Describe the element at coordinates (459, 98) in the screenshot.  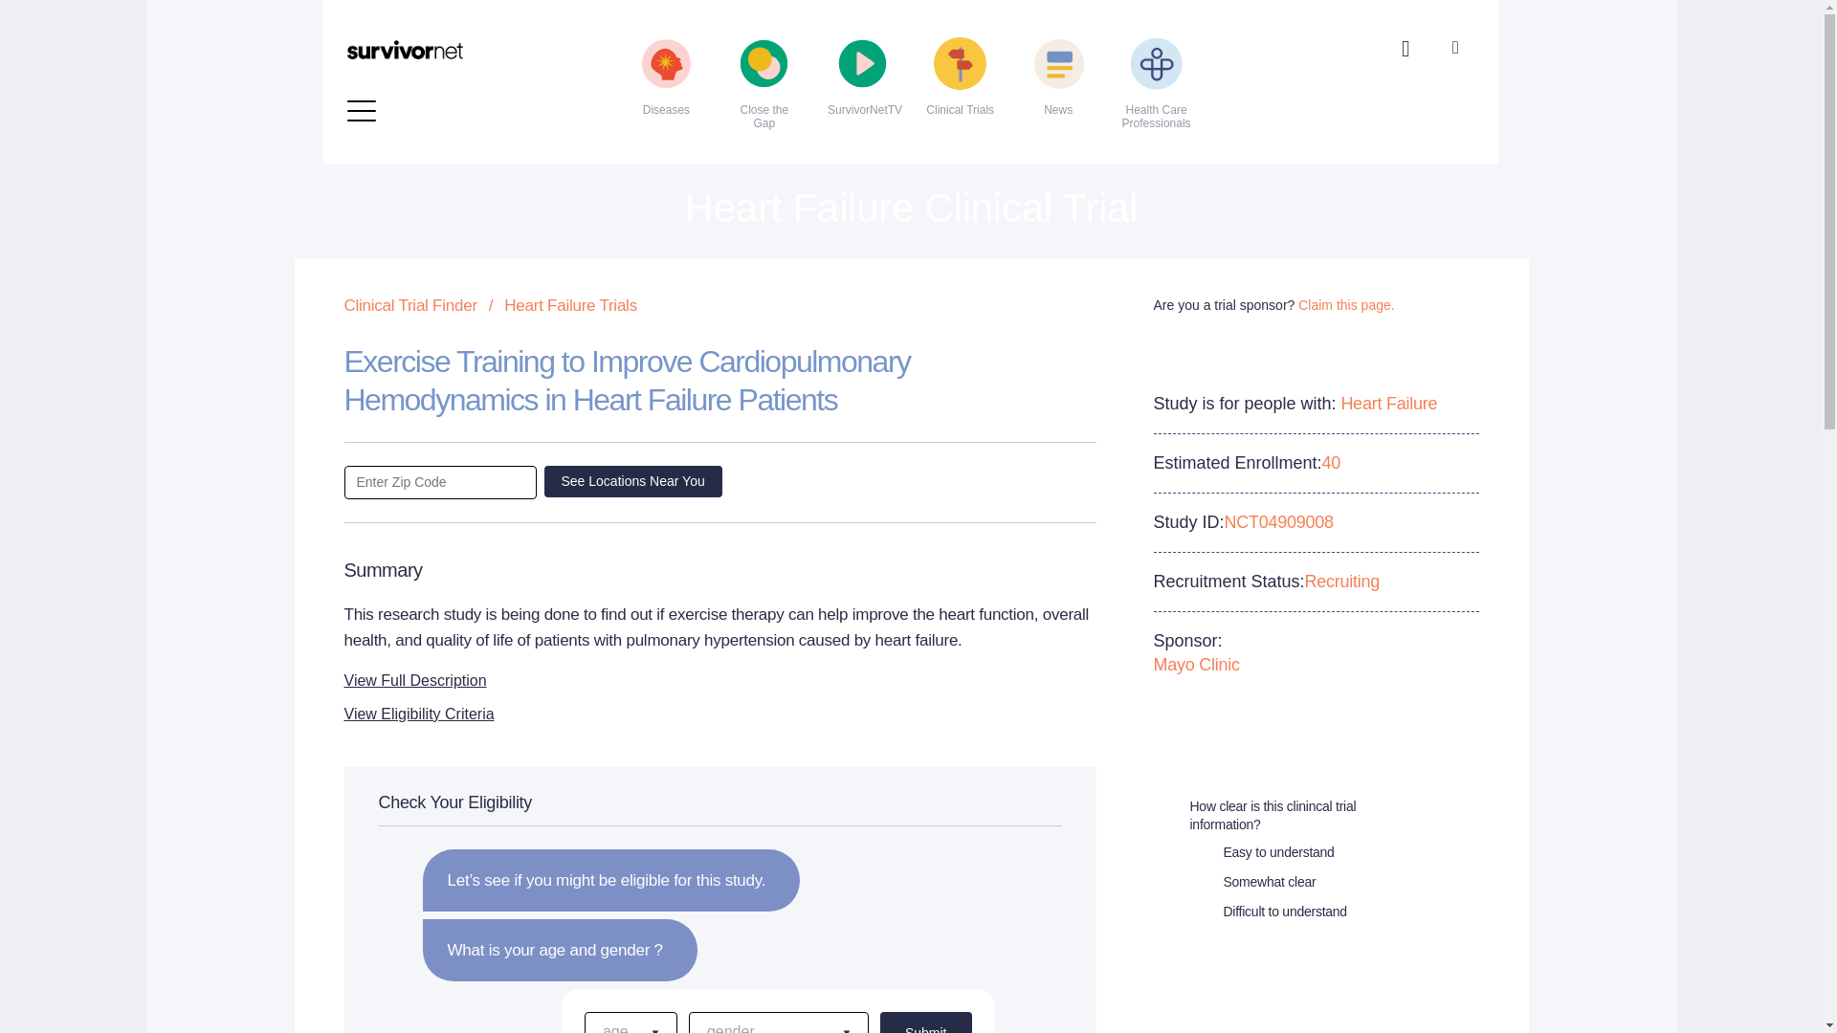
I see `Liver Cancer` at that location.